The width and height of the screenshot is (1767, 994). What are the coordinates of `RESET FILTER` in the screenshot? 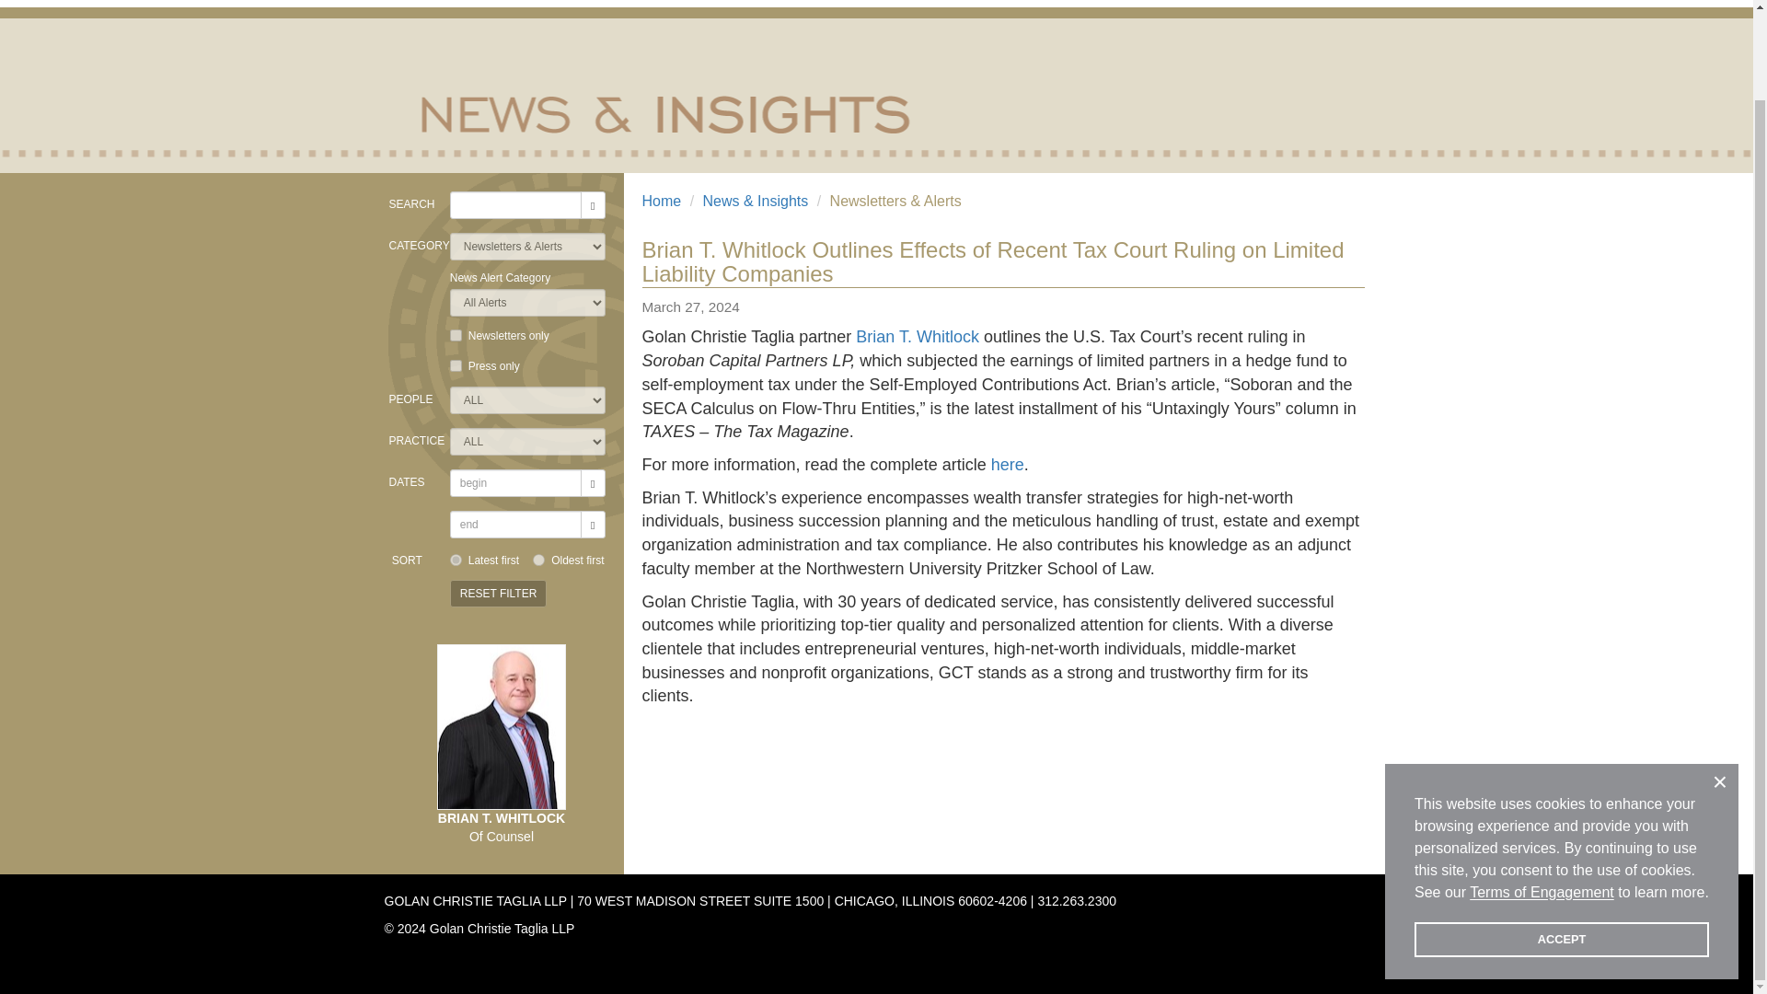 It's located at (499, 593).